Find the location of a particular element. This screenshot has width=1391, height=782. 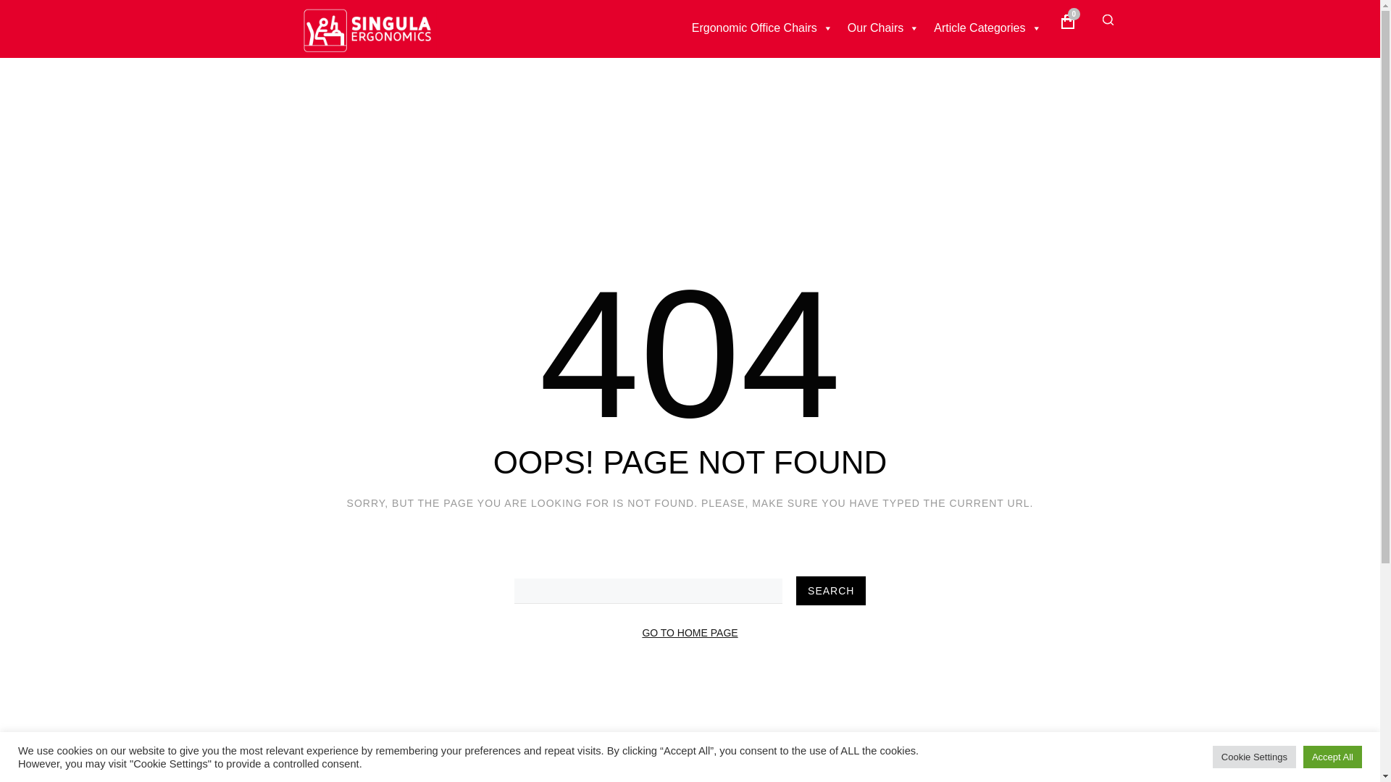

Our Chairs is located at coordinates (882, 28).